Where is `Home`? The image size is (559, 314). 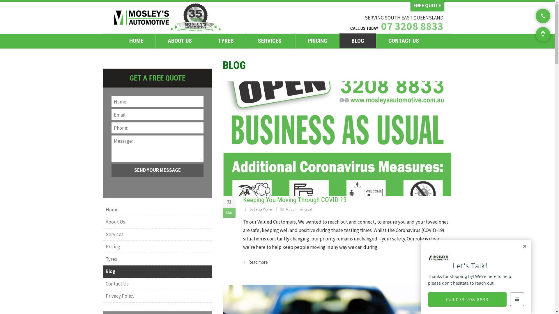 Home is located at coordinates (158, 210).